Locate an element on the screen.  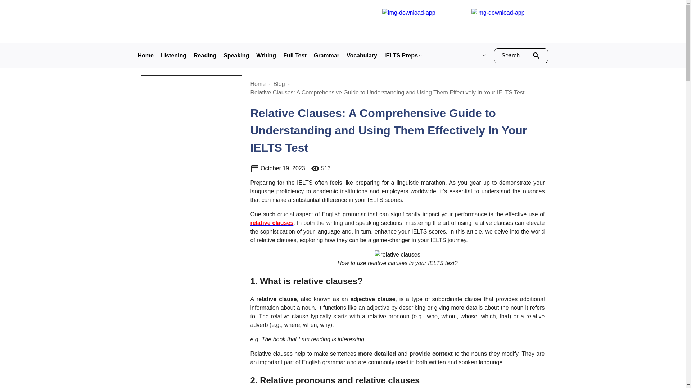
Writing is located at coordinates (266, 55).